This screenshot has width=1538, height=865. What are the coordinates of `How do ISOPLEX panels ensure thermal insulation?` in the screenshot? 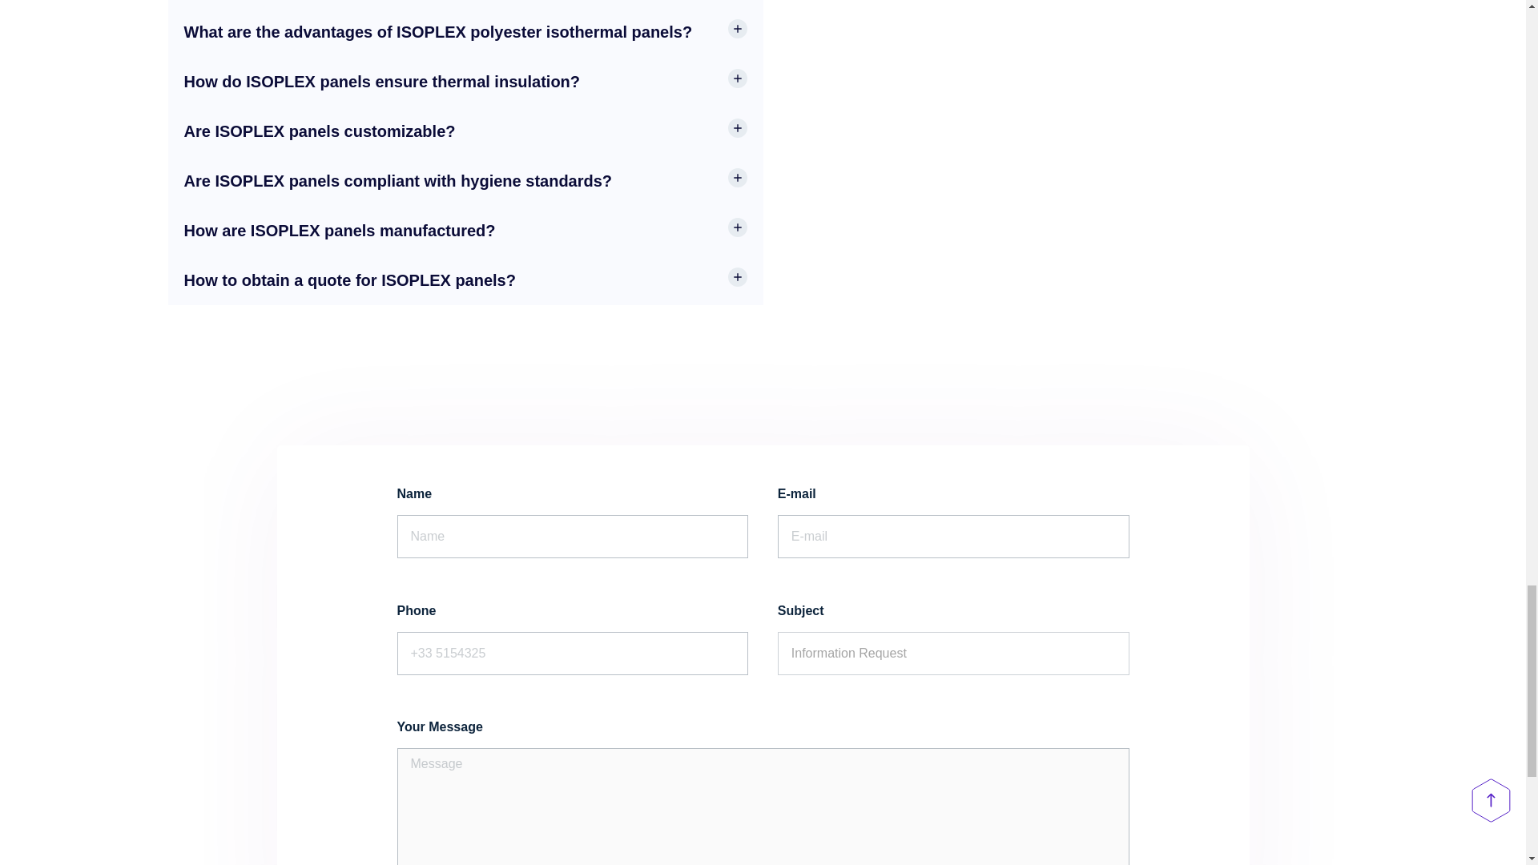 It's located at (383, 82).